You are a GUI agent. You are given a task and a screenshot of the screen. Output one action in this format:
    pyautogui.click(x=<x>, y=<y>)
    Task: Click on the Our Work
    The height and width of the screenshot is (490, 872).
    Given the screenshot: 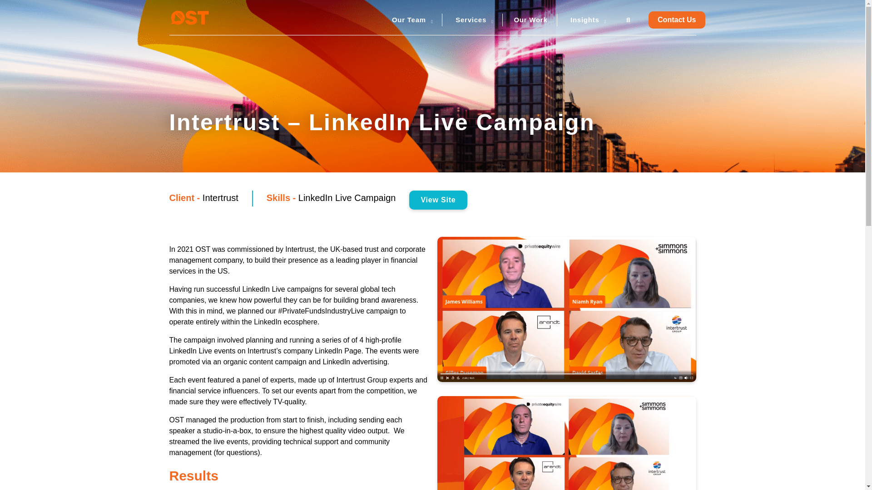 What is the action you would take?
    pyautogui.click(x=530, y=19)
    